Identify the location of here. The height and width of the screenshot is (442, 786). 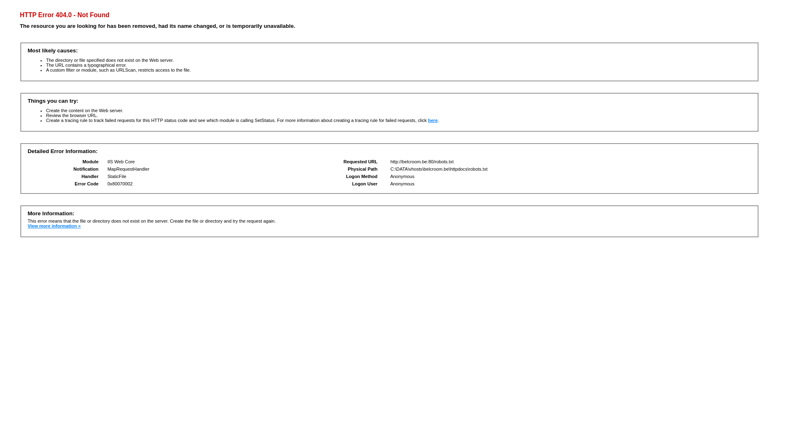
(433, 120).